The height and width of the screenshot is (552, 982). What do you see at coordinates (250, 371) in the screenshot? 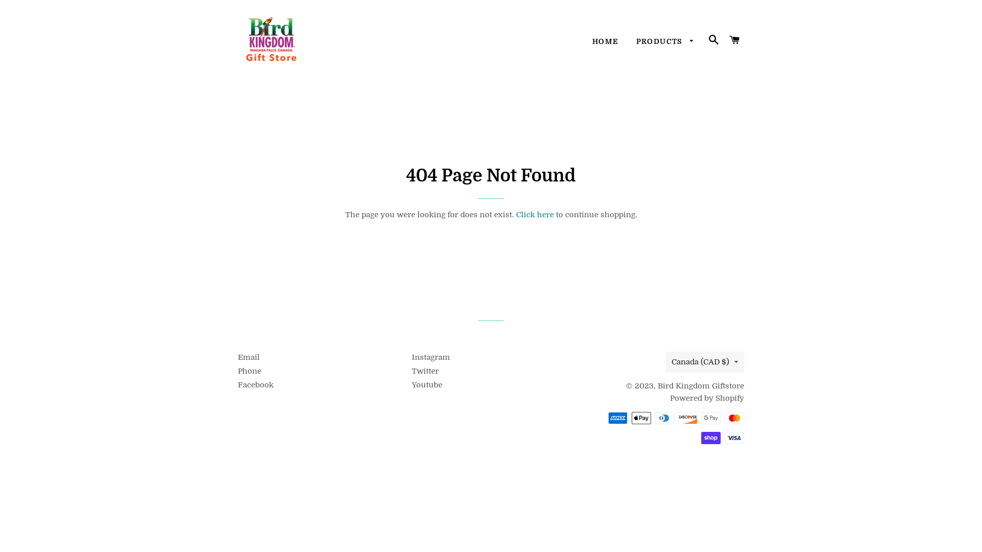
I see `Phone` at bounding box center [250, 371].